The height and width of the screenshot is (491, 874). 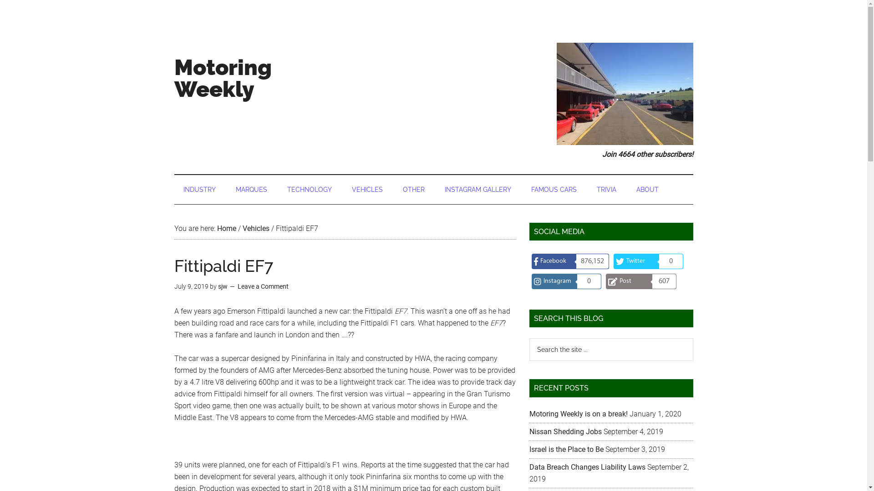 What do you see at coordinates (226, 228) in the screenshot?
I see `Home` at bounding box center [226, 228].